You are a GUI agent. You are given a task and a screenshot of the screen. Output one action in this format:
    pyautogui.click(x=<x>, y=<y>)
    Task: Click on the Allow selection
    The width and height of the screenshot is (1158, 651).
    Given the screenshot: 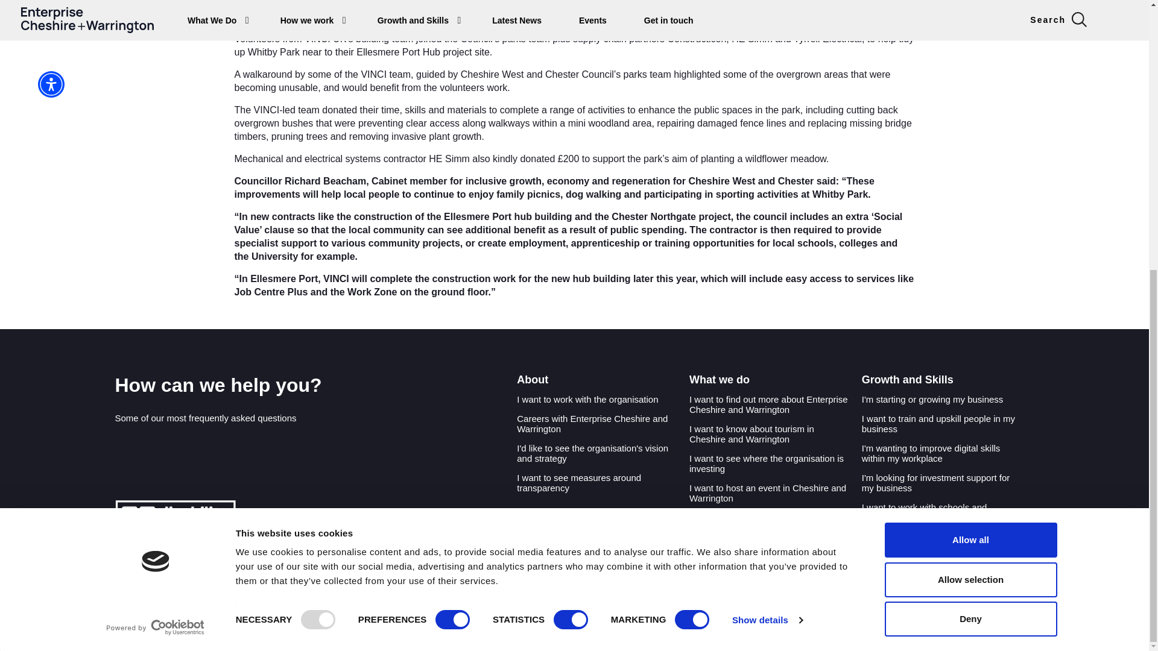 What is the action you would take?
    pyautogui.click(x=970, y=123)
    